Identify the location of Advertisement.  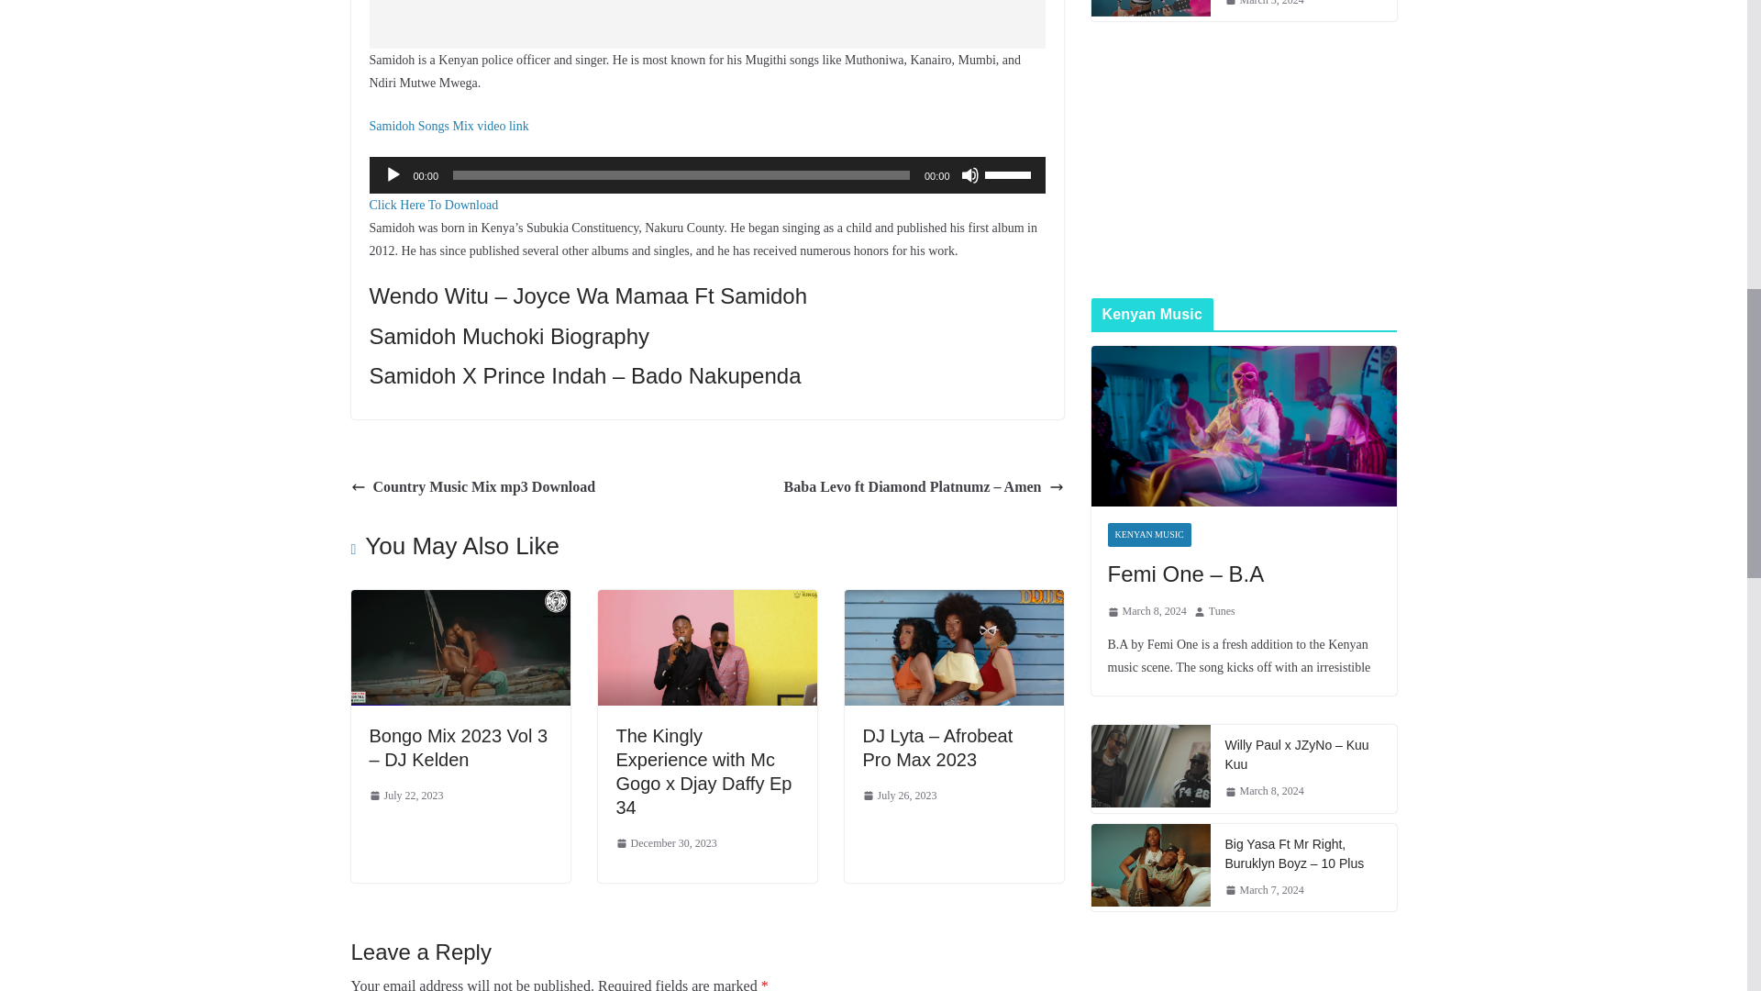
(706, 24).